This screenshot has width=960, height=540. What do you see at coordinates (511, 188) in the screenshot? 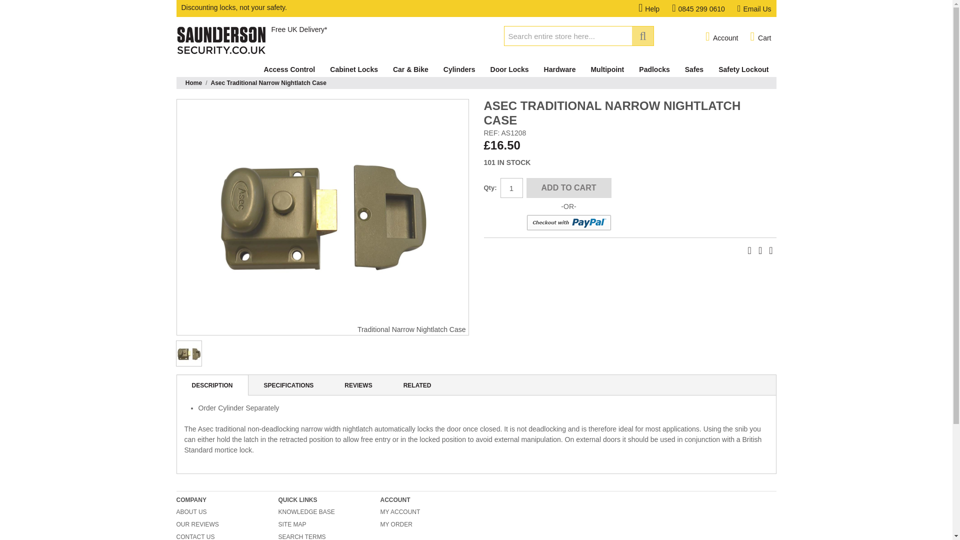
I see `Qty` at bounding box center [511, 188].